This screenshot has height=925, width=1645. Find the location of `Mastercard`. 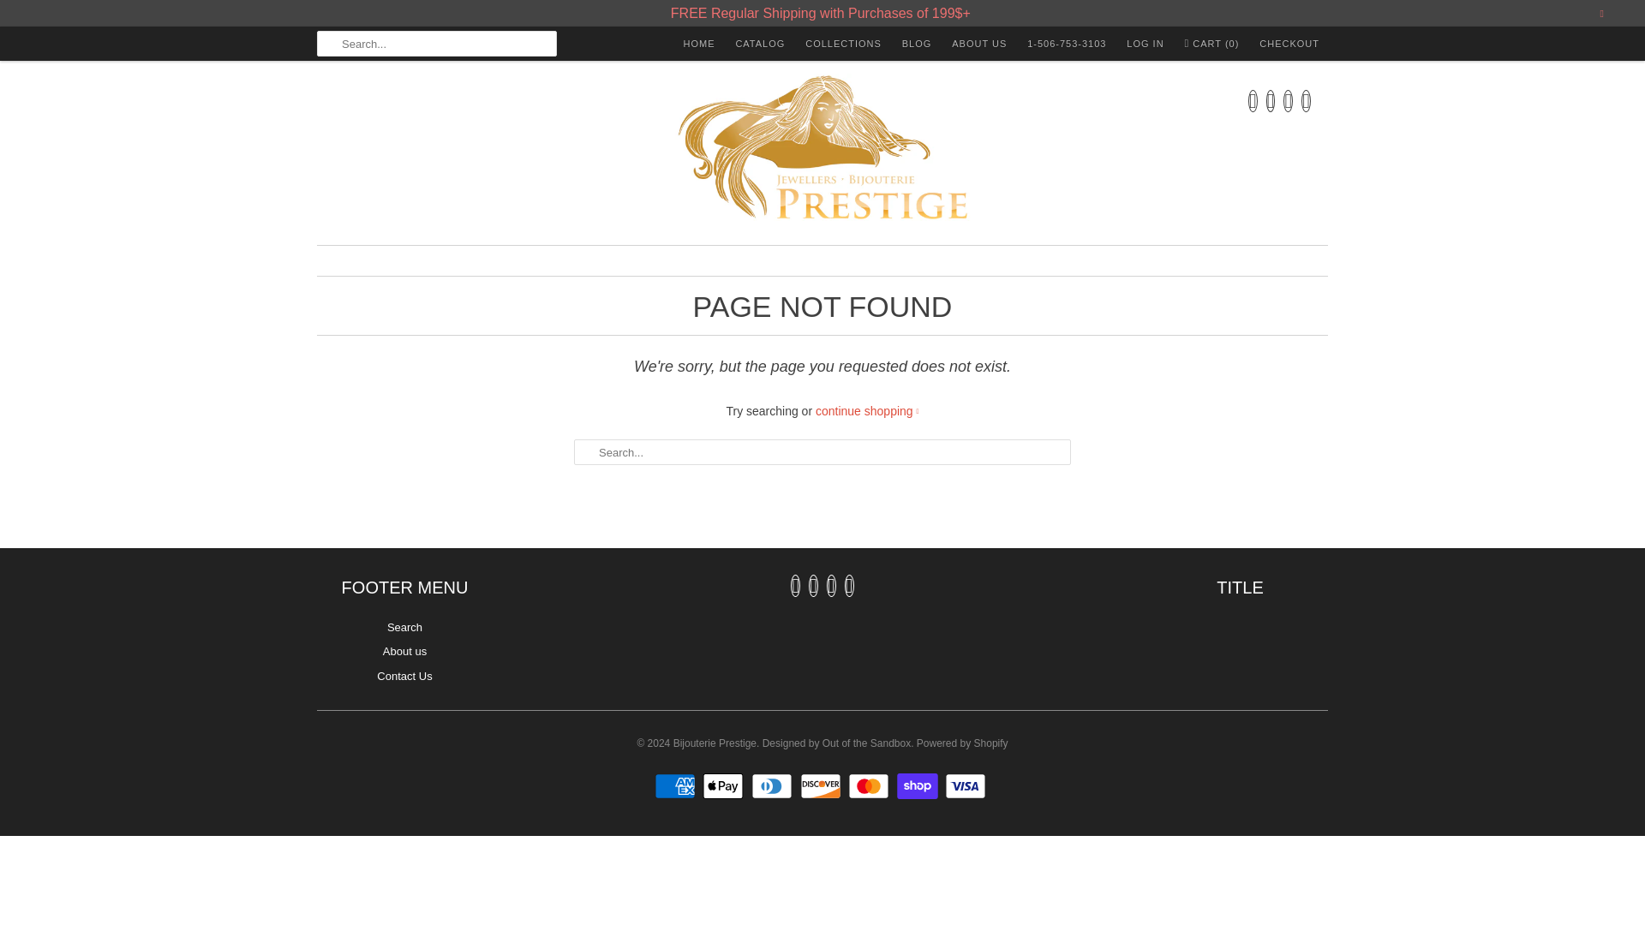

Mastercard is located at coordinates (870, 786).